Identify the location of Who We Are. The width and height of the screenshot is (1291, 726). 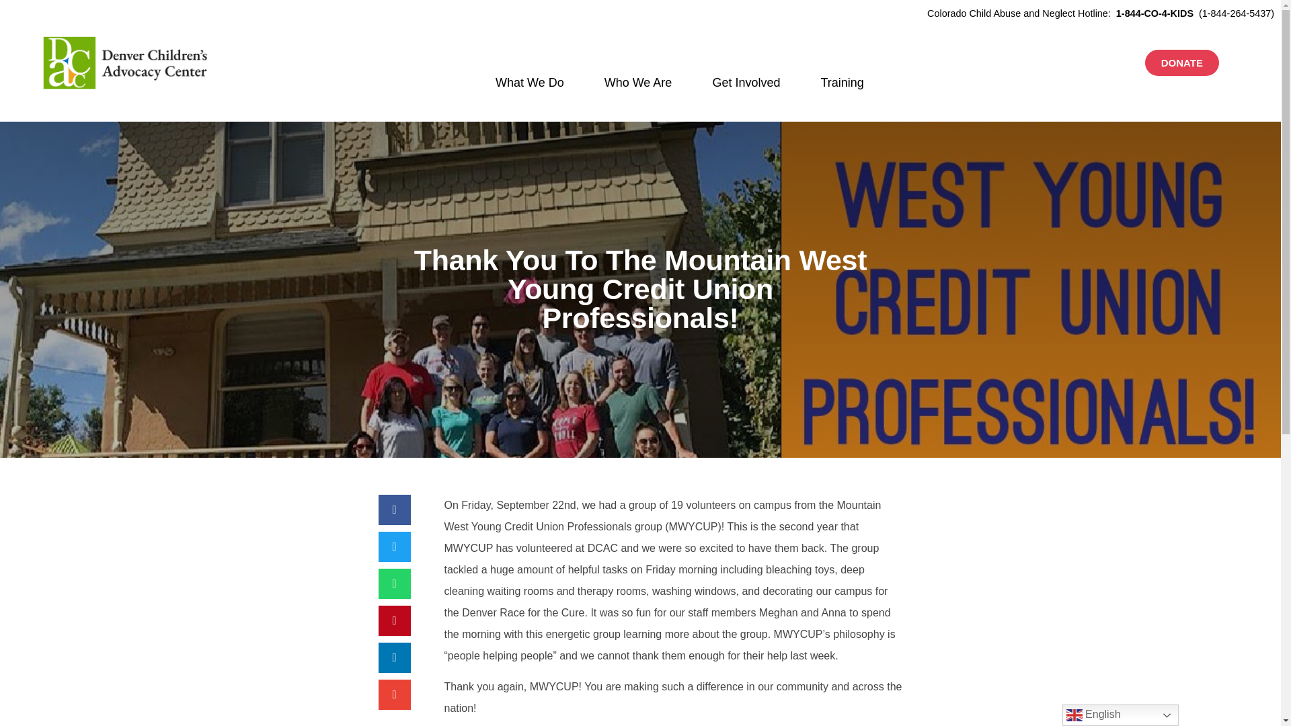
(638, 82).